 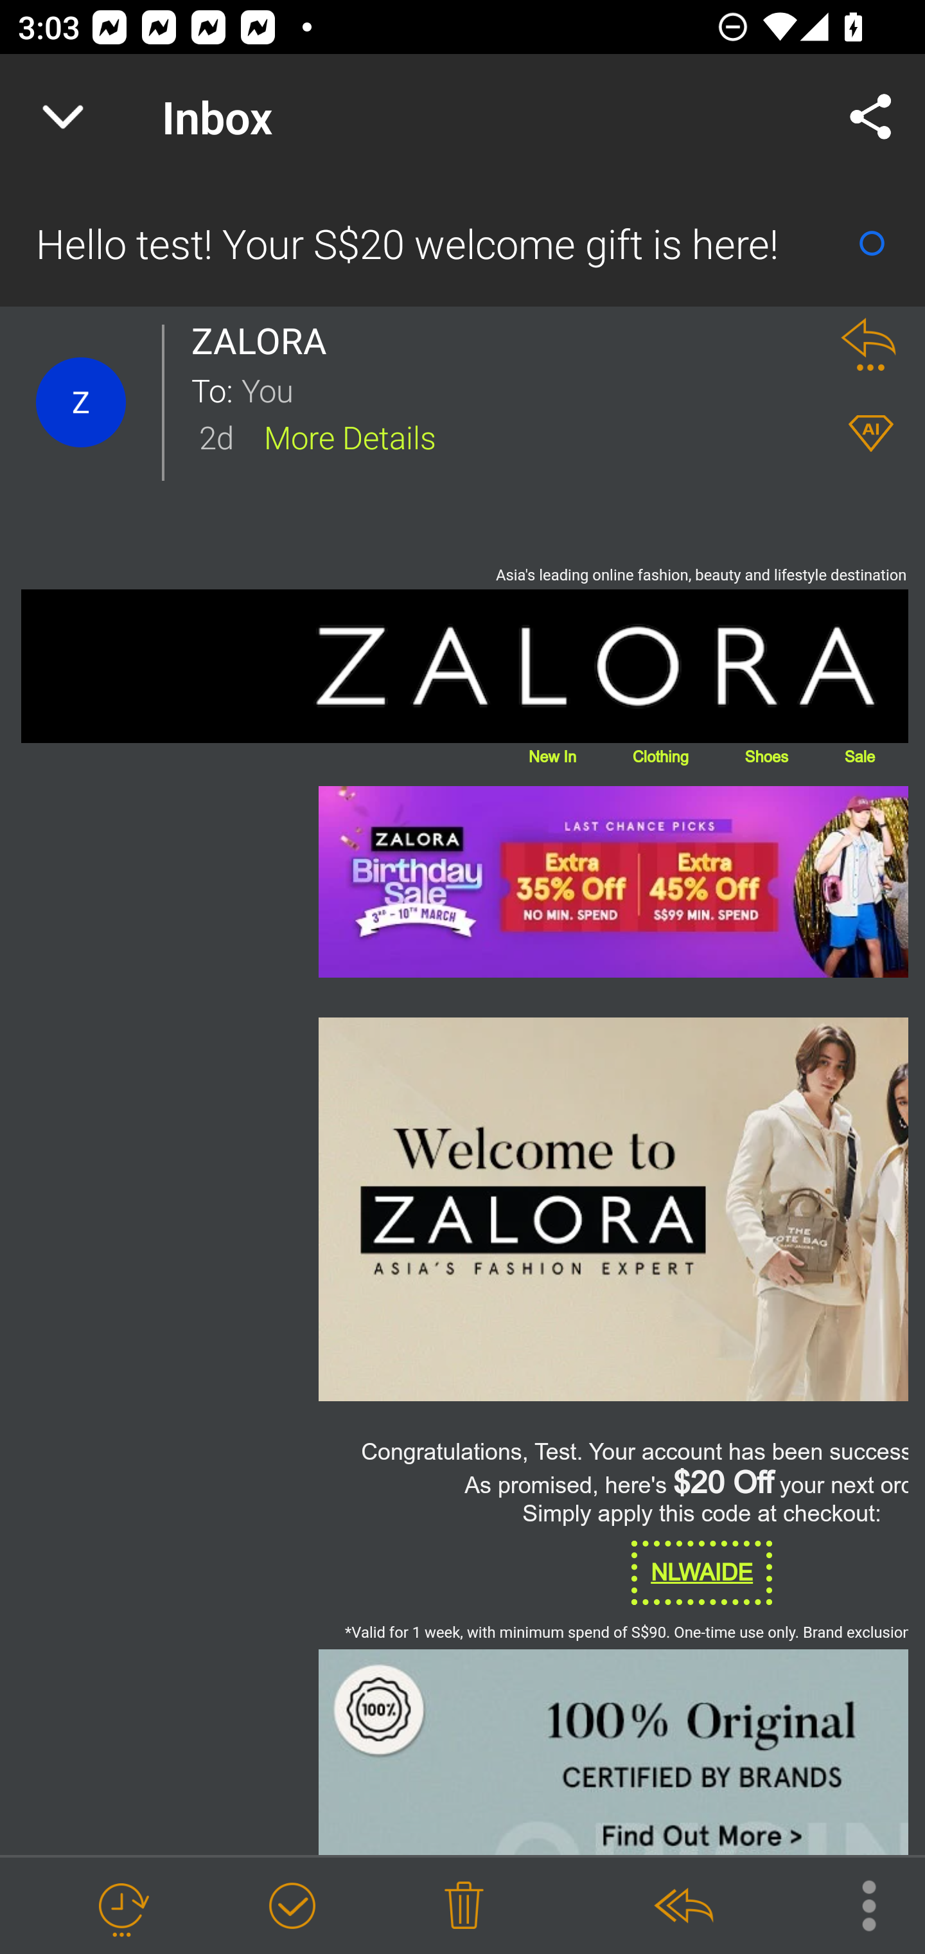 What do you see at coordinates (81, 402) in the screenshot?
I see `Contact Details` at bounding box center [81, 402].